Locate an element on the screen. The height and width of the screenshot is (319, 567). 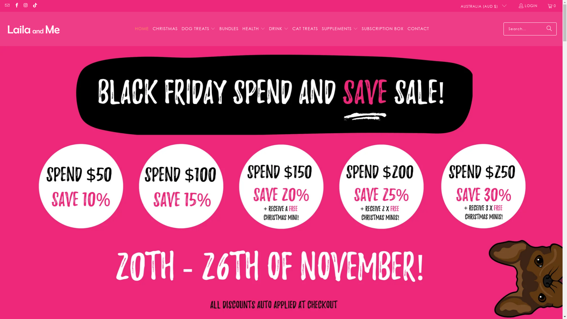
Laila and Me on TikTok is located at coordinates (35, 6).